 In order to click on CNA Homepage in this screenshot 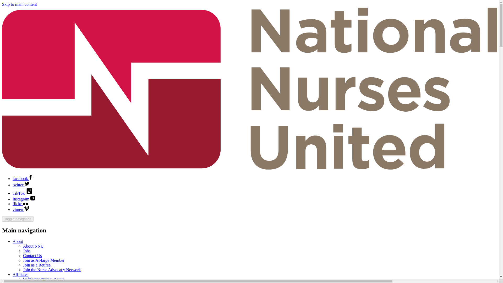, I will do `click(47, 282)`.